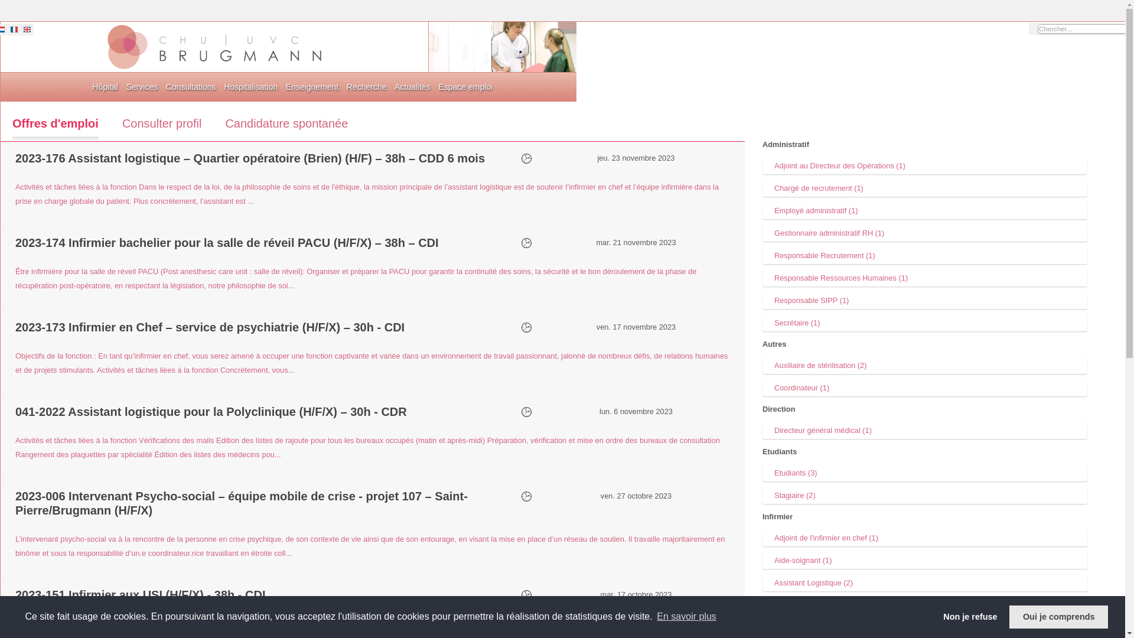  What do you see at coordinates (14, 33) in the screenshot?
I see `French` at bounding box center [14, 33].